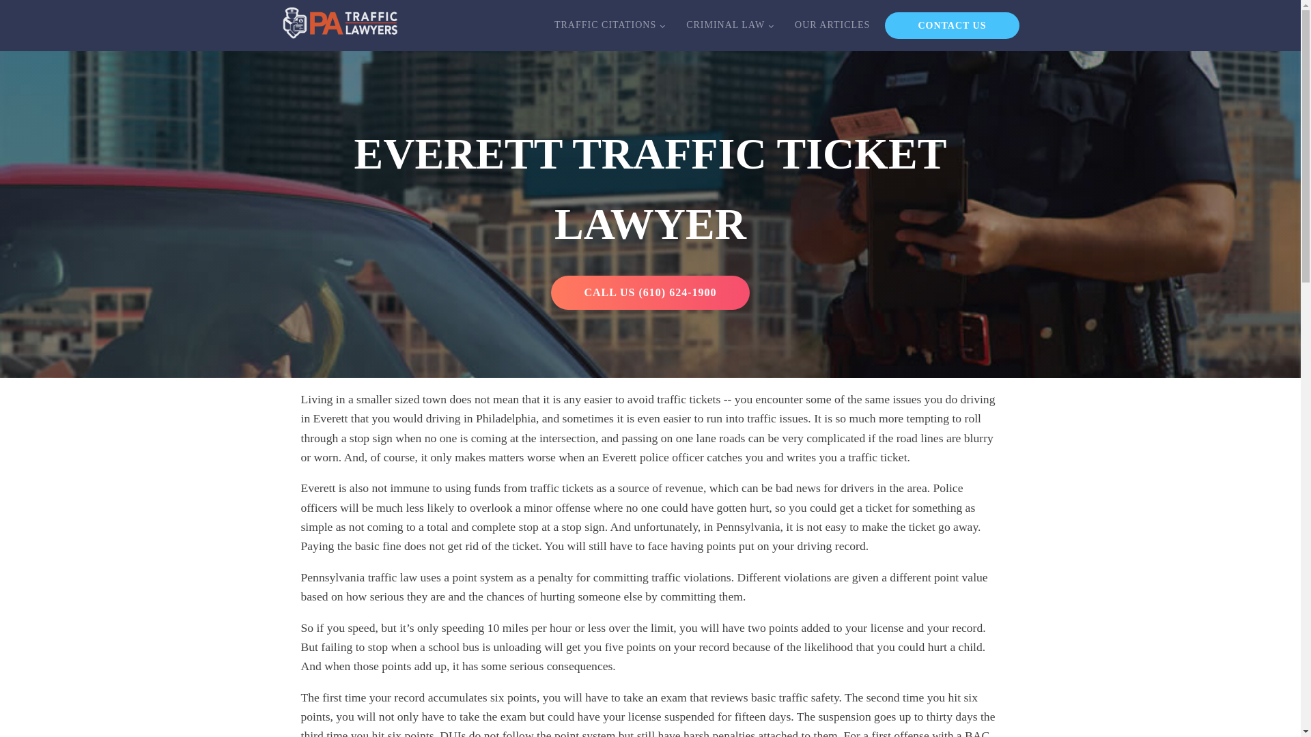  I want to click on CRIMINAL LAW, so click(729, 25).